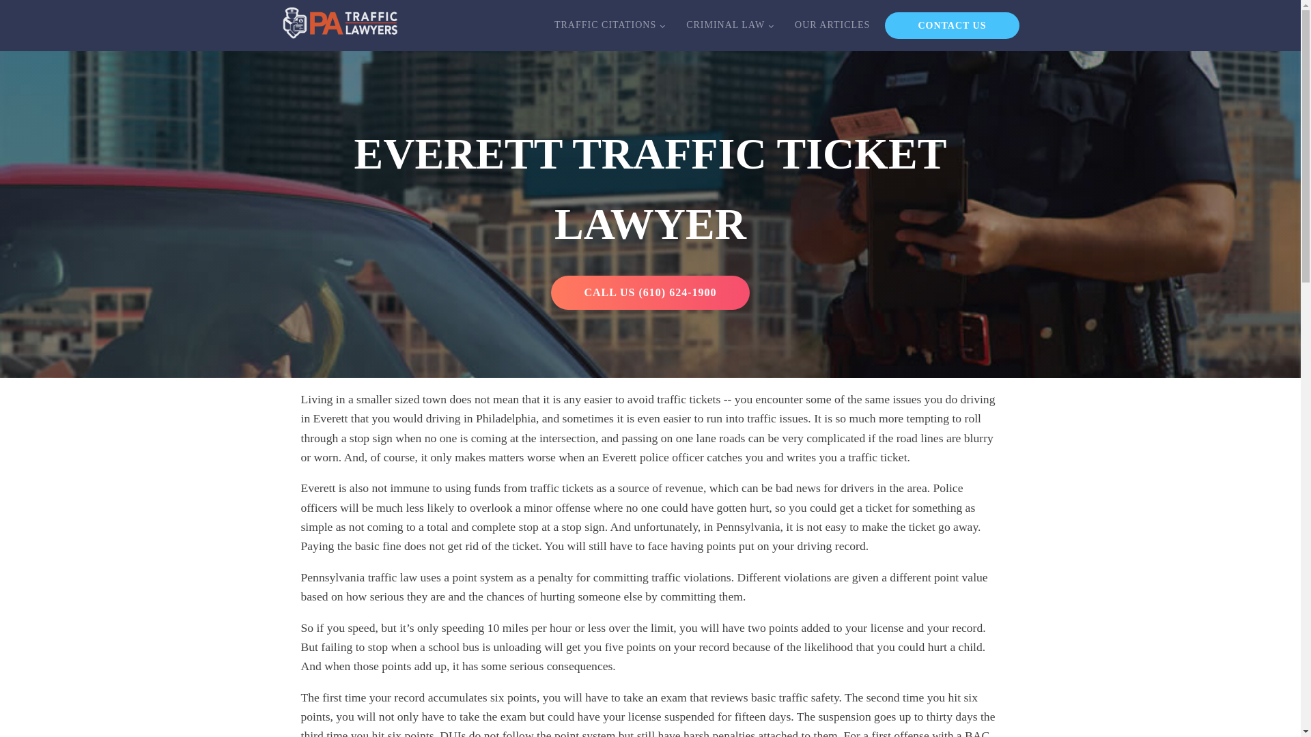  I want to click on CRIMINAL LAW, so click(729, 25).